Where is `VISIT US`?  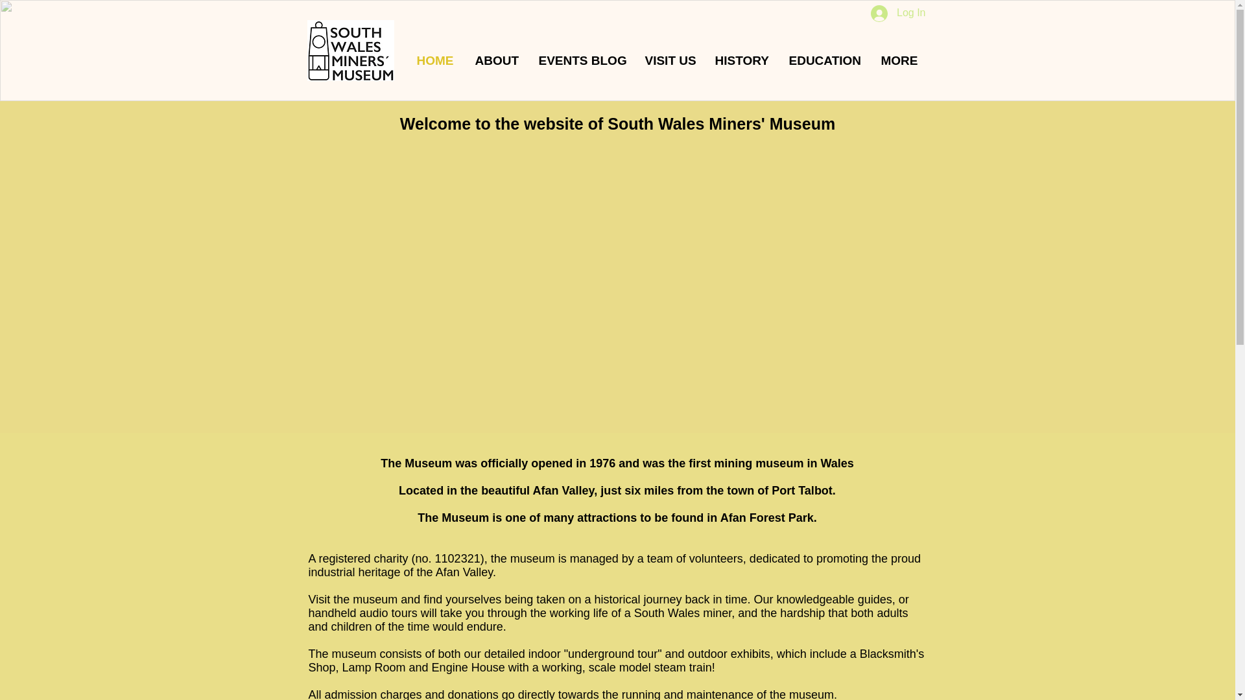 VISIT US is located at coordinates (670, 60).